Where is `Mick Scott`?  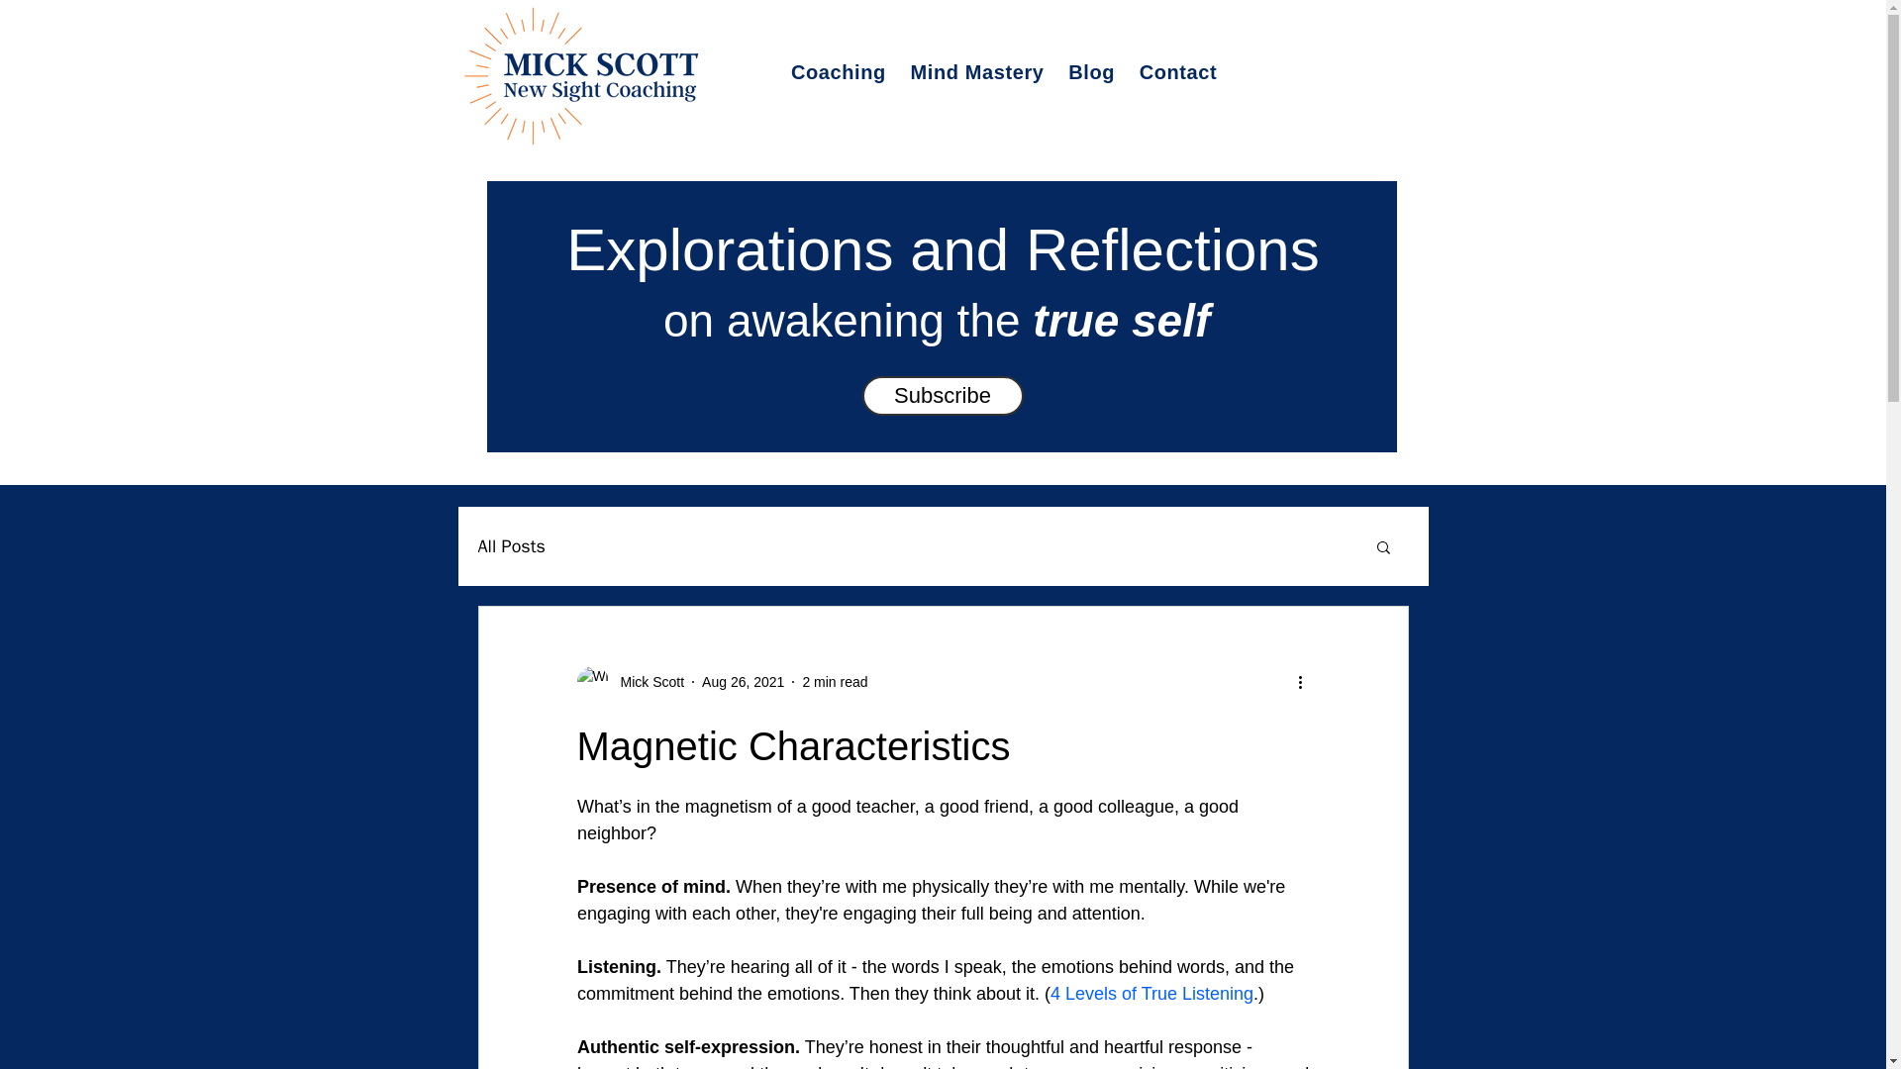
Mick Scott is located at coordinates (646, 681).